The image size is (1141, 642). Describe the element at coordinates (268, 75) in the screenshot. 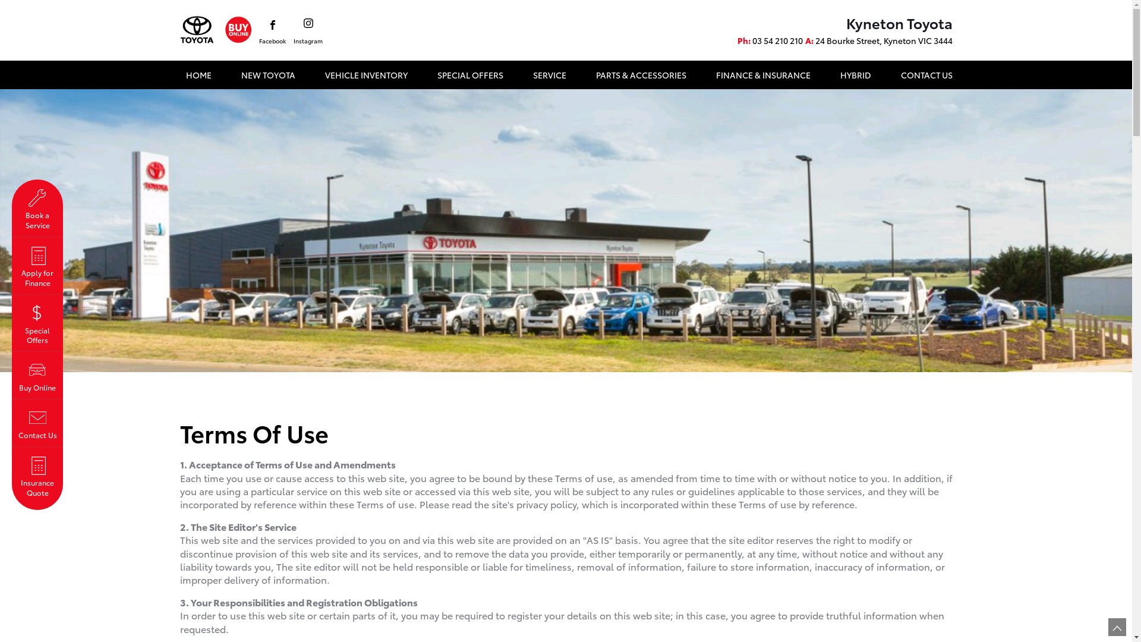

I see `NEW TOYOTA` at that location.